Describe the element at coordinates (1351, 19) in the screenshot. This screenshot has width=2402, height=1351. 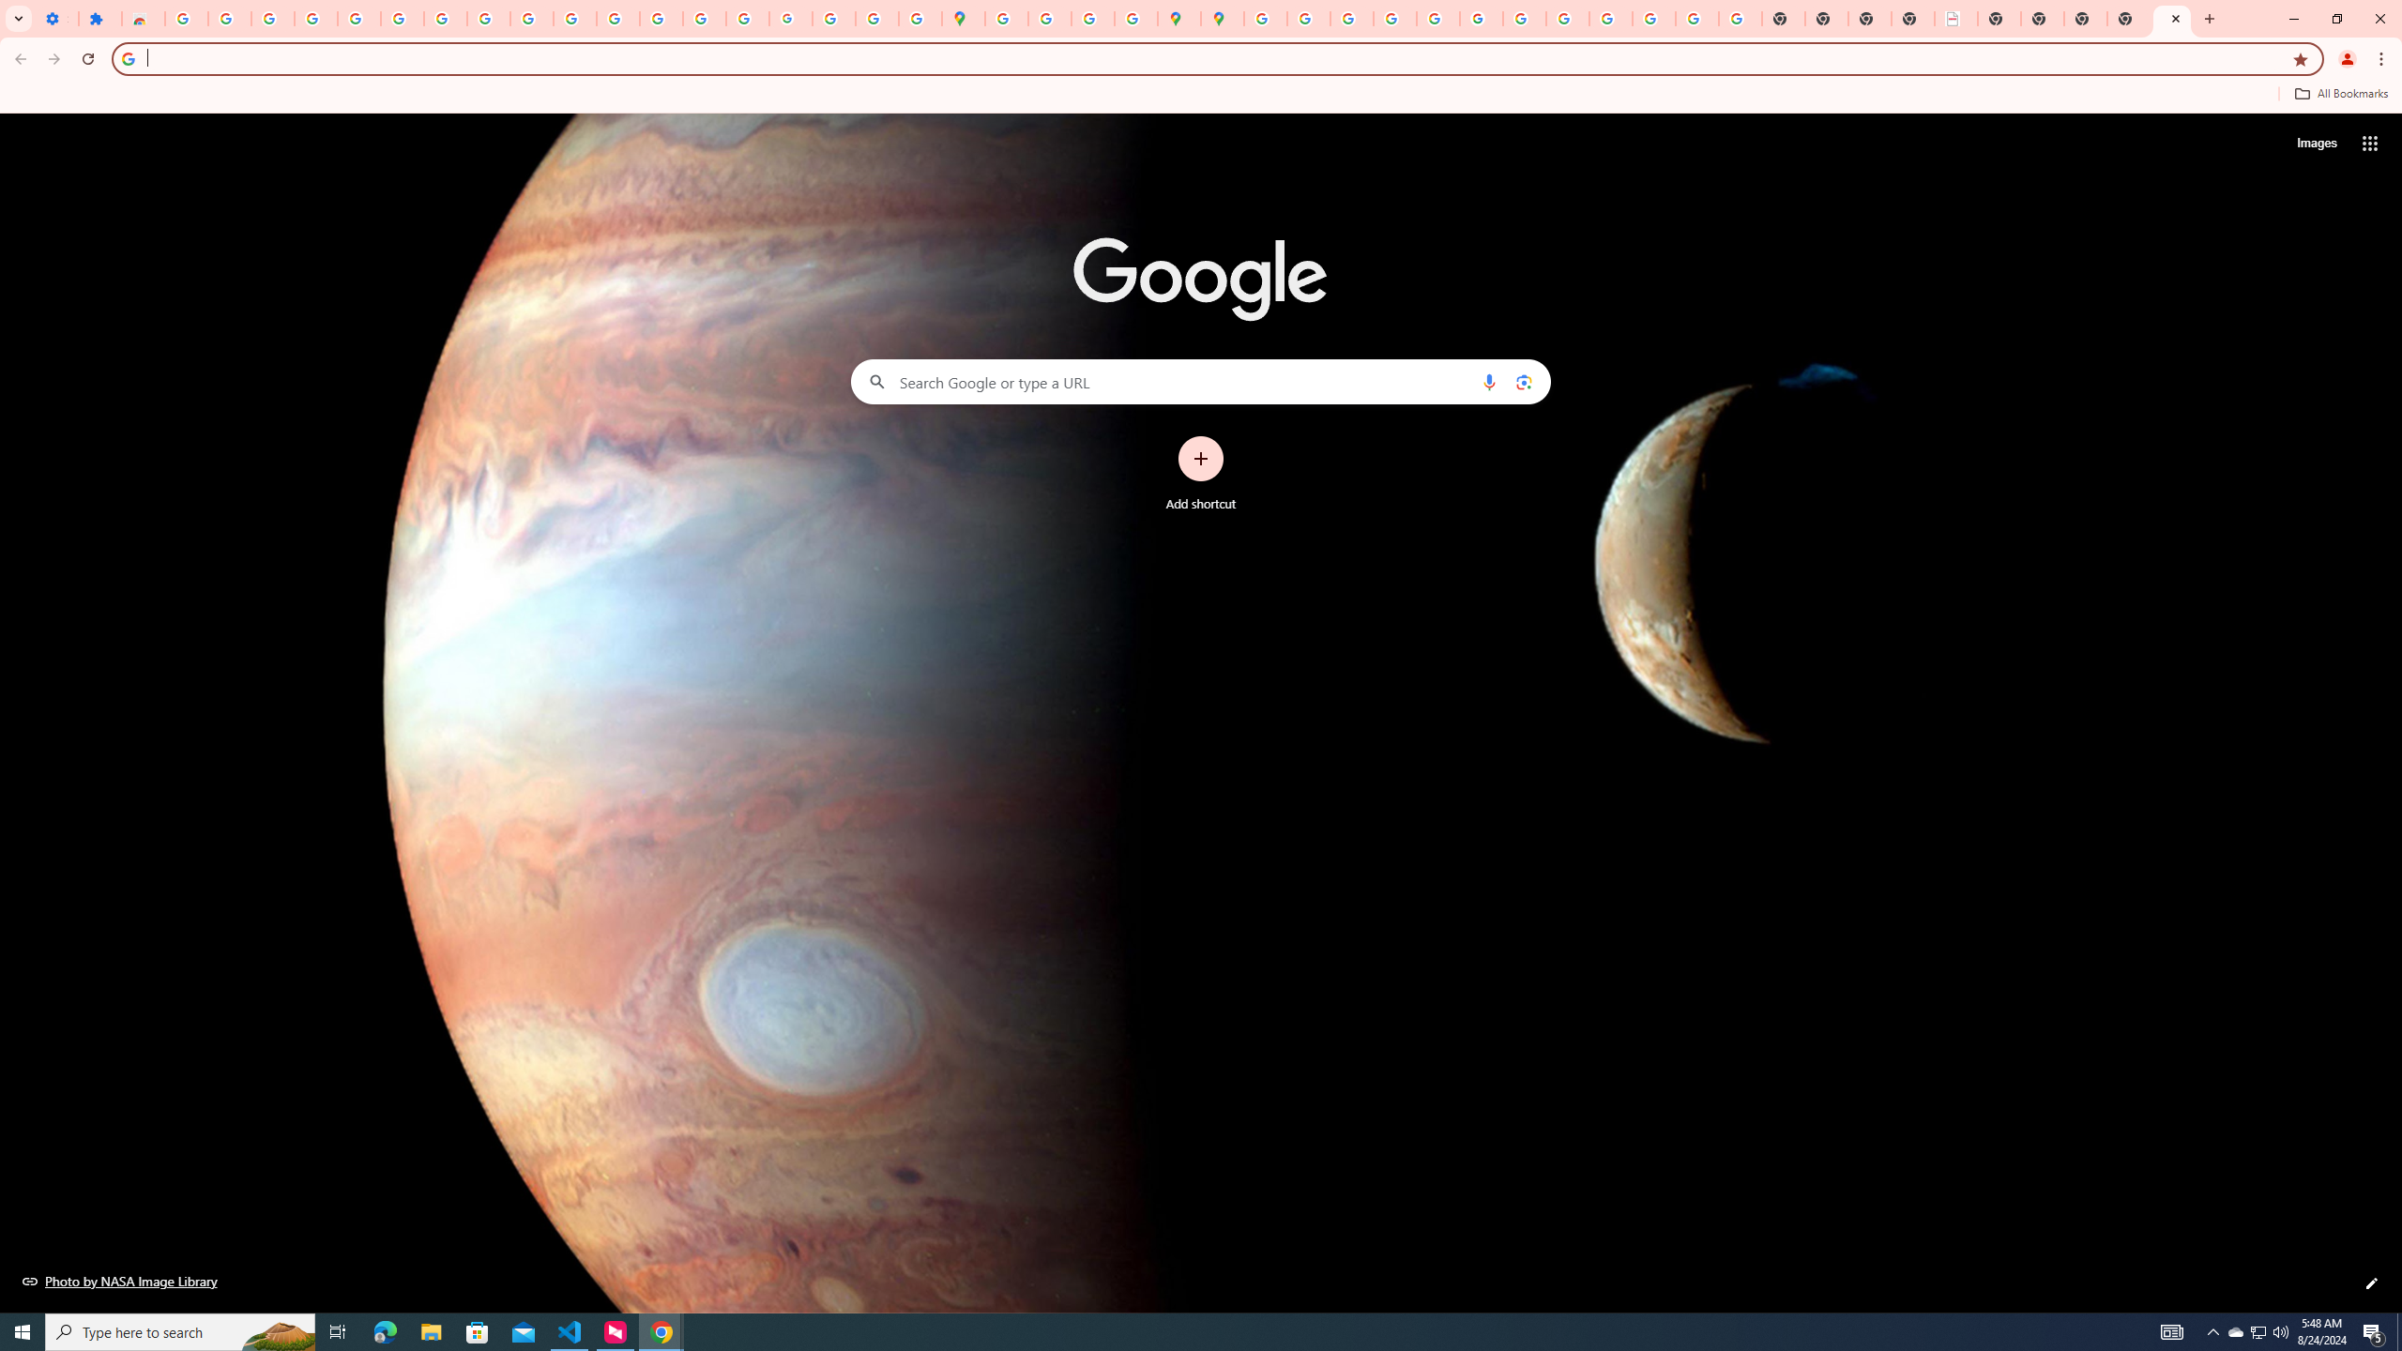
I see `Privacy Help Center - Policies Help` at that location.